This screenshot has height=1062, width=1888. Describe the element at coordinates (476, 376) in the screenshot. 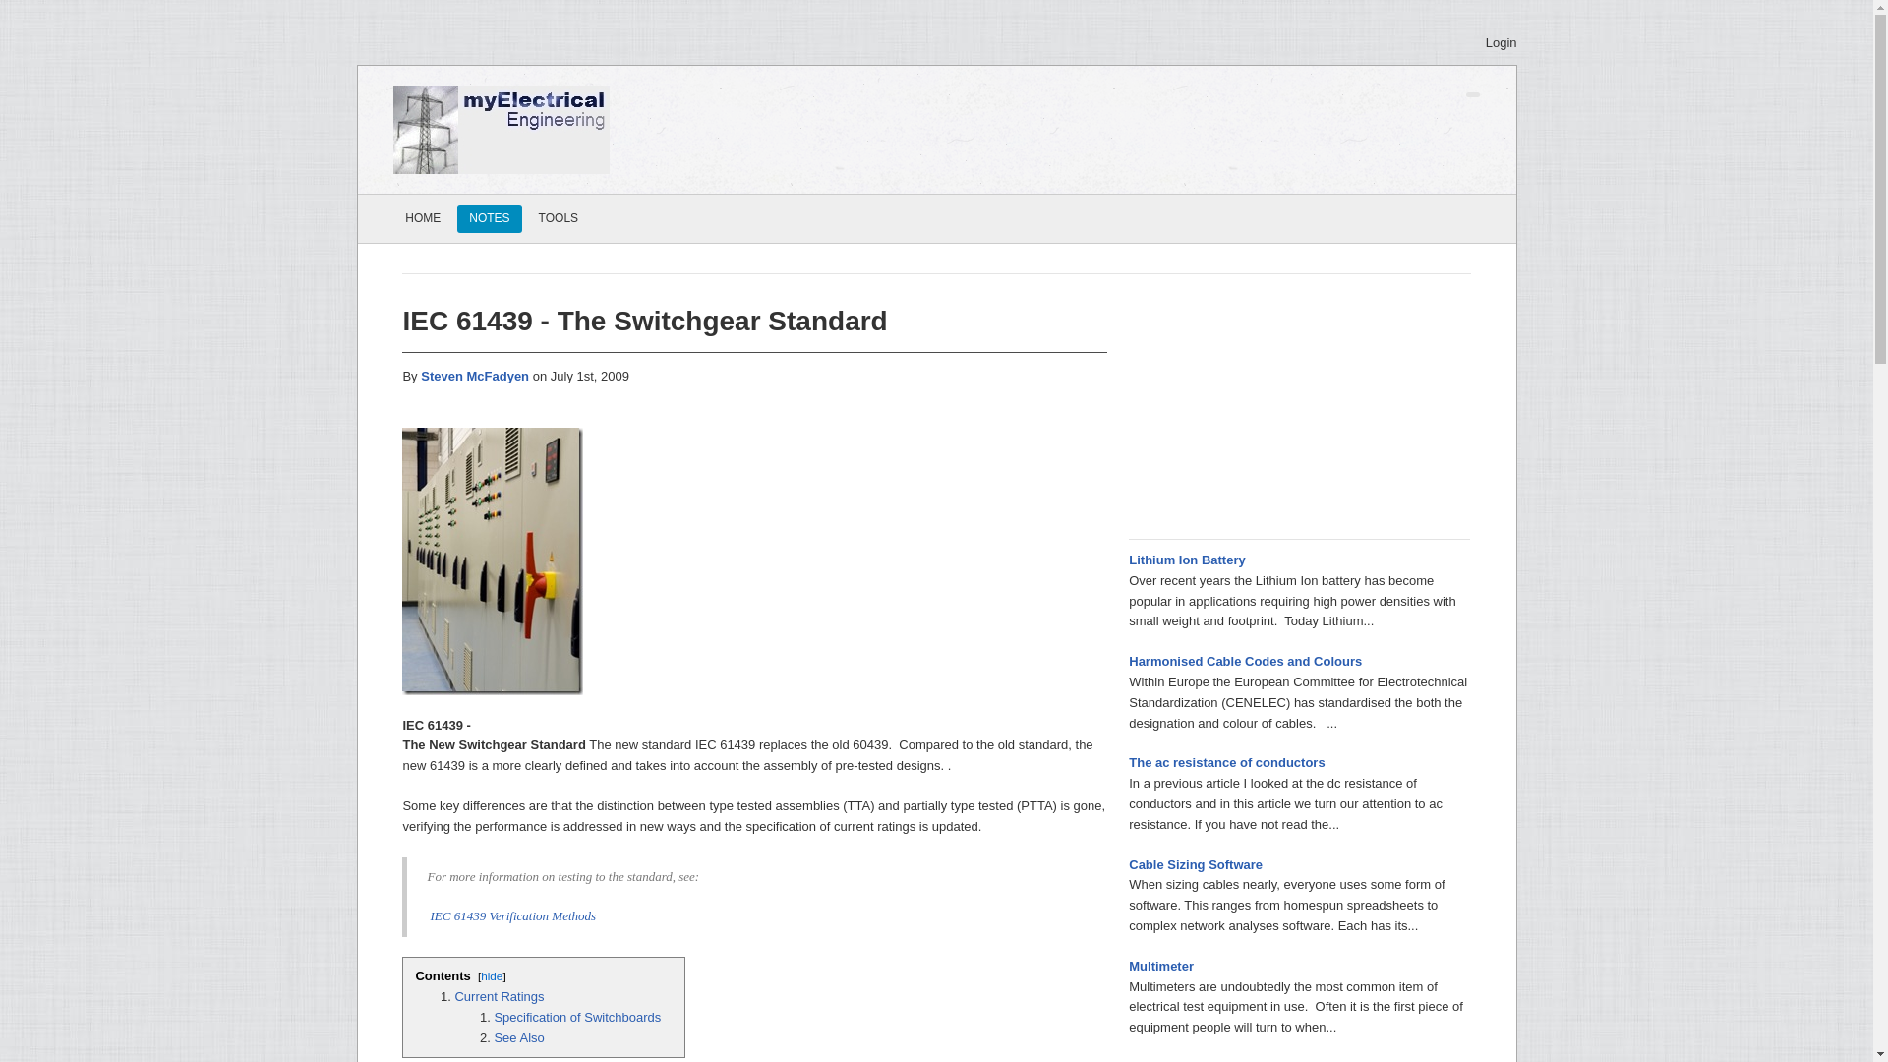

I see `Steven McFadyen` at that location.